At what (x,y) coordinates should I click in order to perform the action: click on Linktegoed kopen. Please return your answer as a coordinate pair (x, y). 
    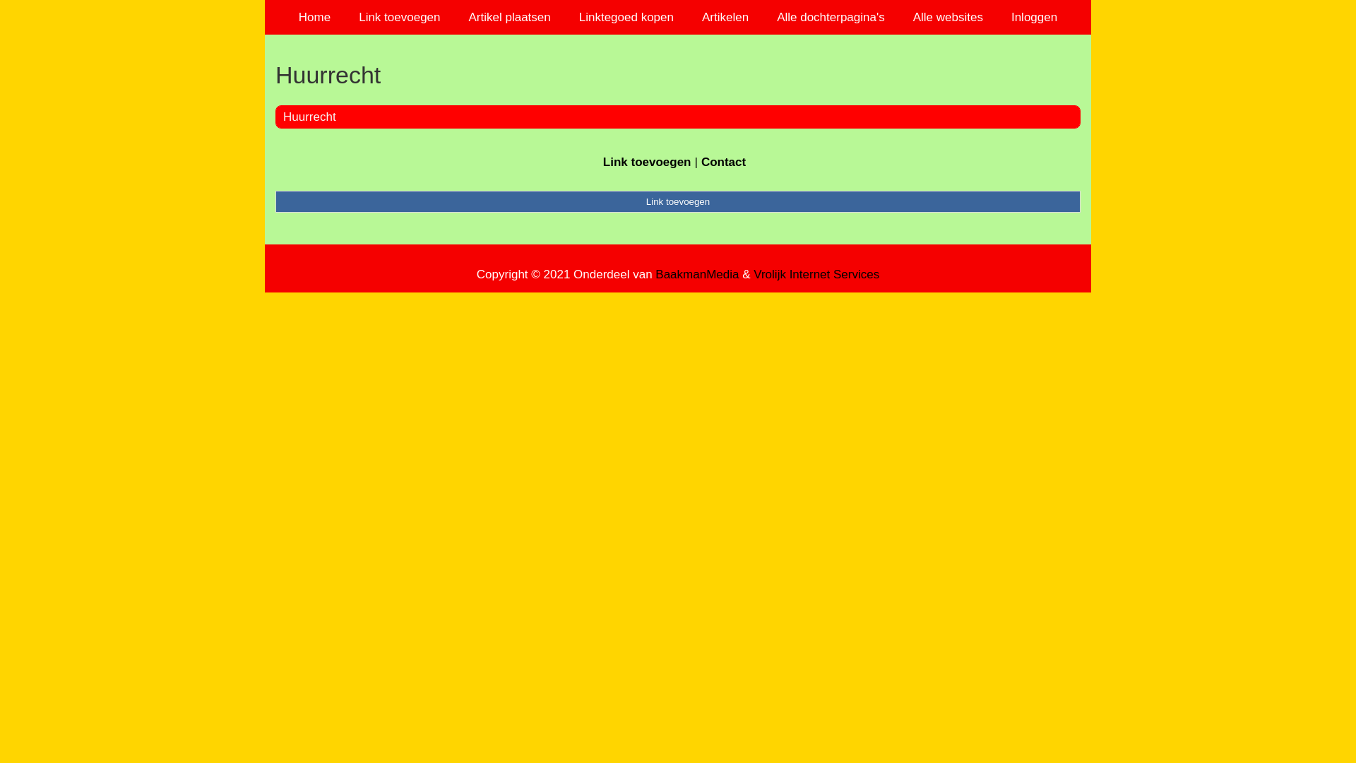
    Looking at the image, I should click on (626, 17).